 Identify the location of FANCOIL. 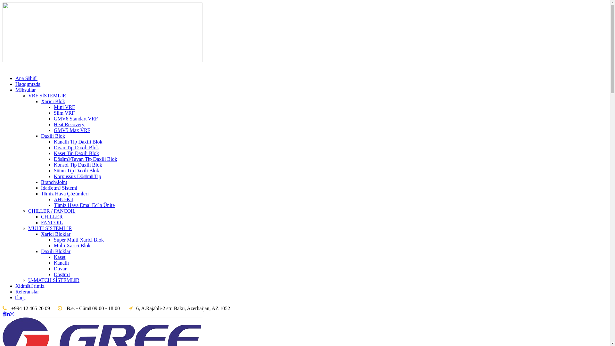
(52, 222).